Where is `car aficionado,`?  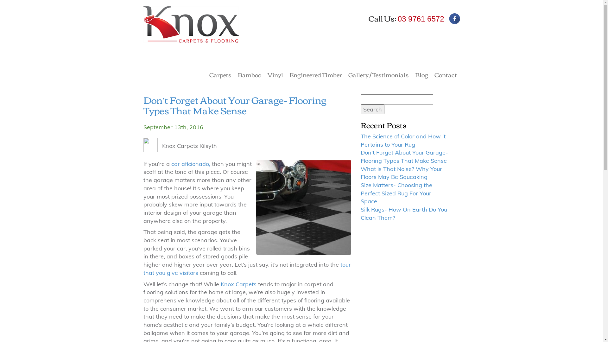
car aficionado, is located at coordinates (191, 164).